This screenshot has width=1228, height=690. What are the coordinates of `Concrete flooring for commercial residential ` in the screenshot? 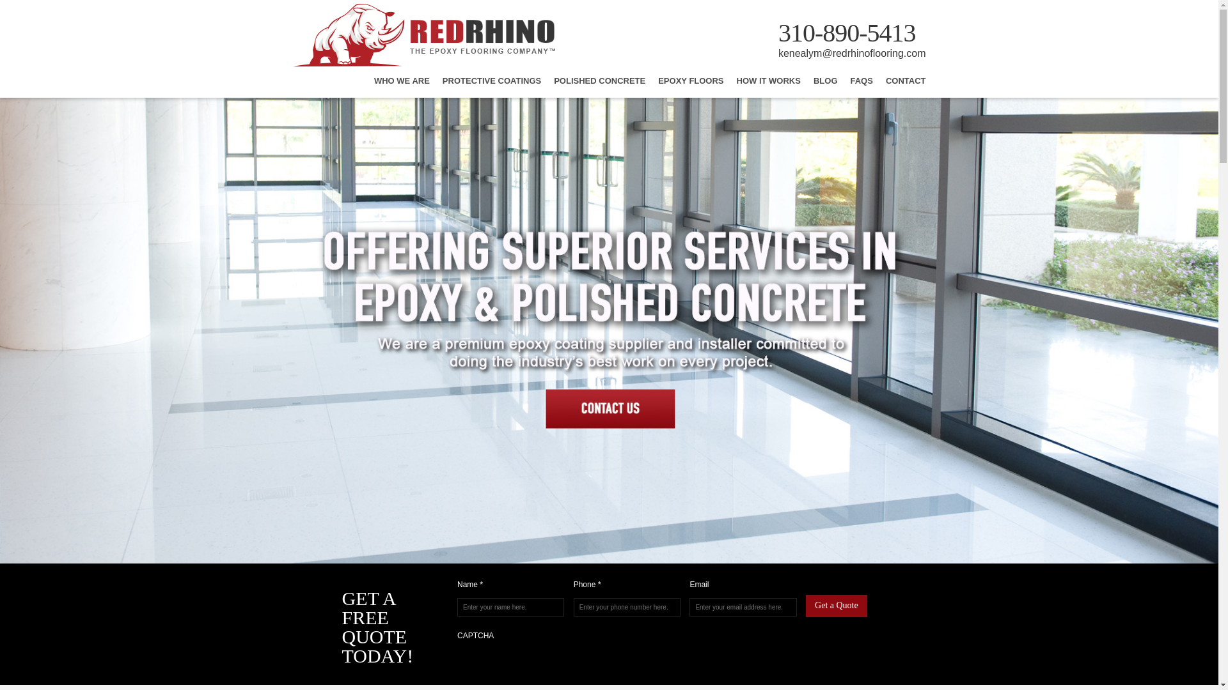 It's located at (599, 86).